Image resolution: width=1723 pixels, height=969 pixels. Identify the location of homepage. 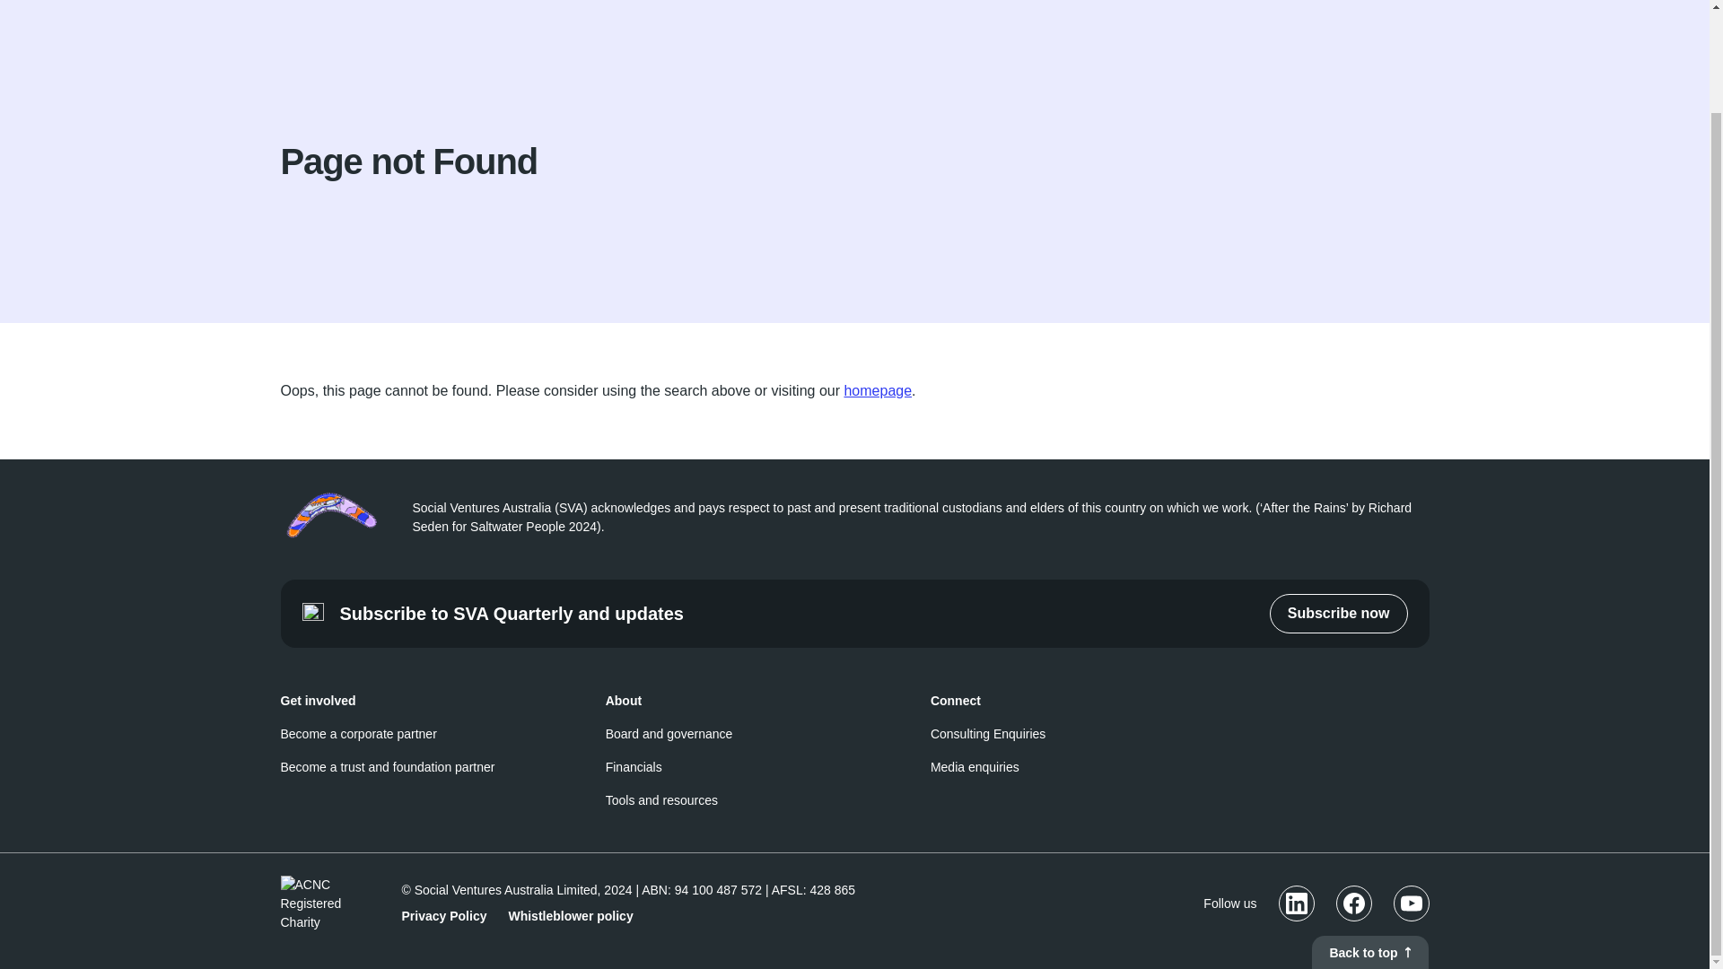
(878, 389).